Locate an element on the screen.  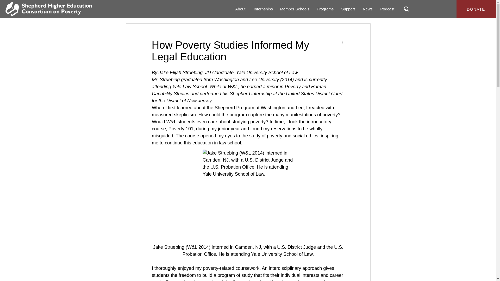
Programs is located at coordinates (325, 9).